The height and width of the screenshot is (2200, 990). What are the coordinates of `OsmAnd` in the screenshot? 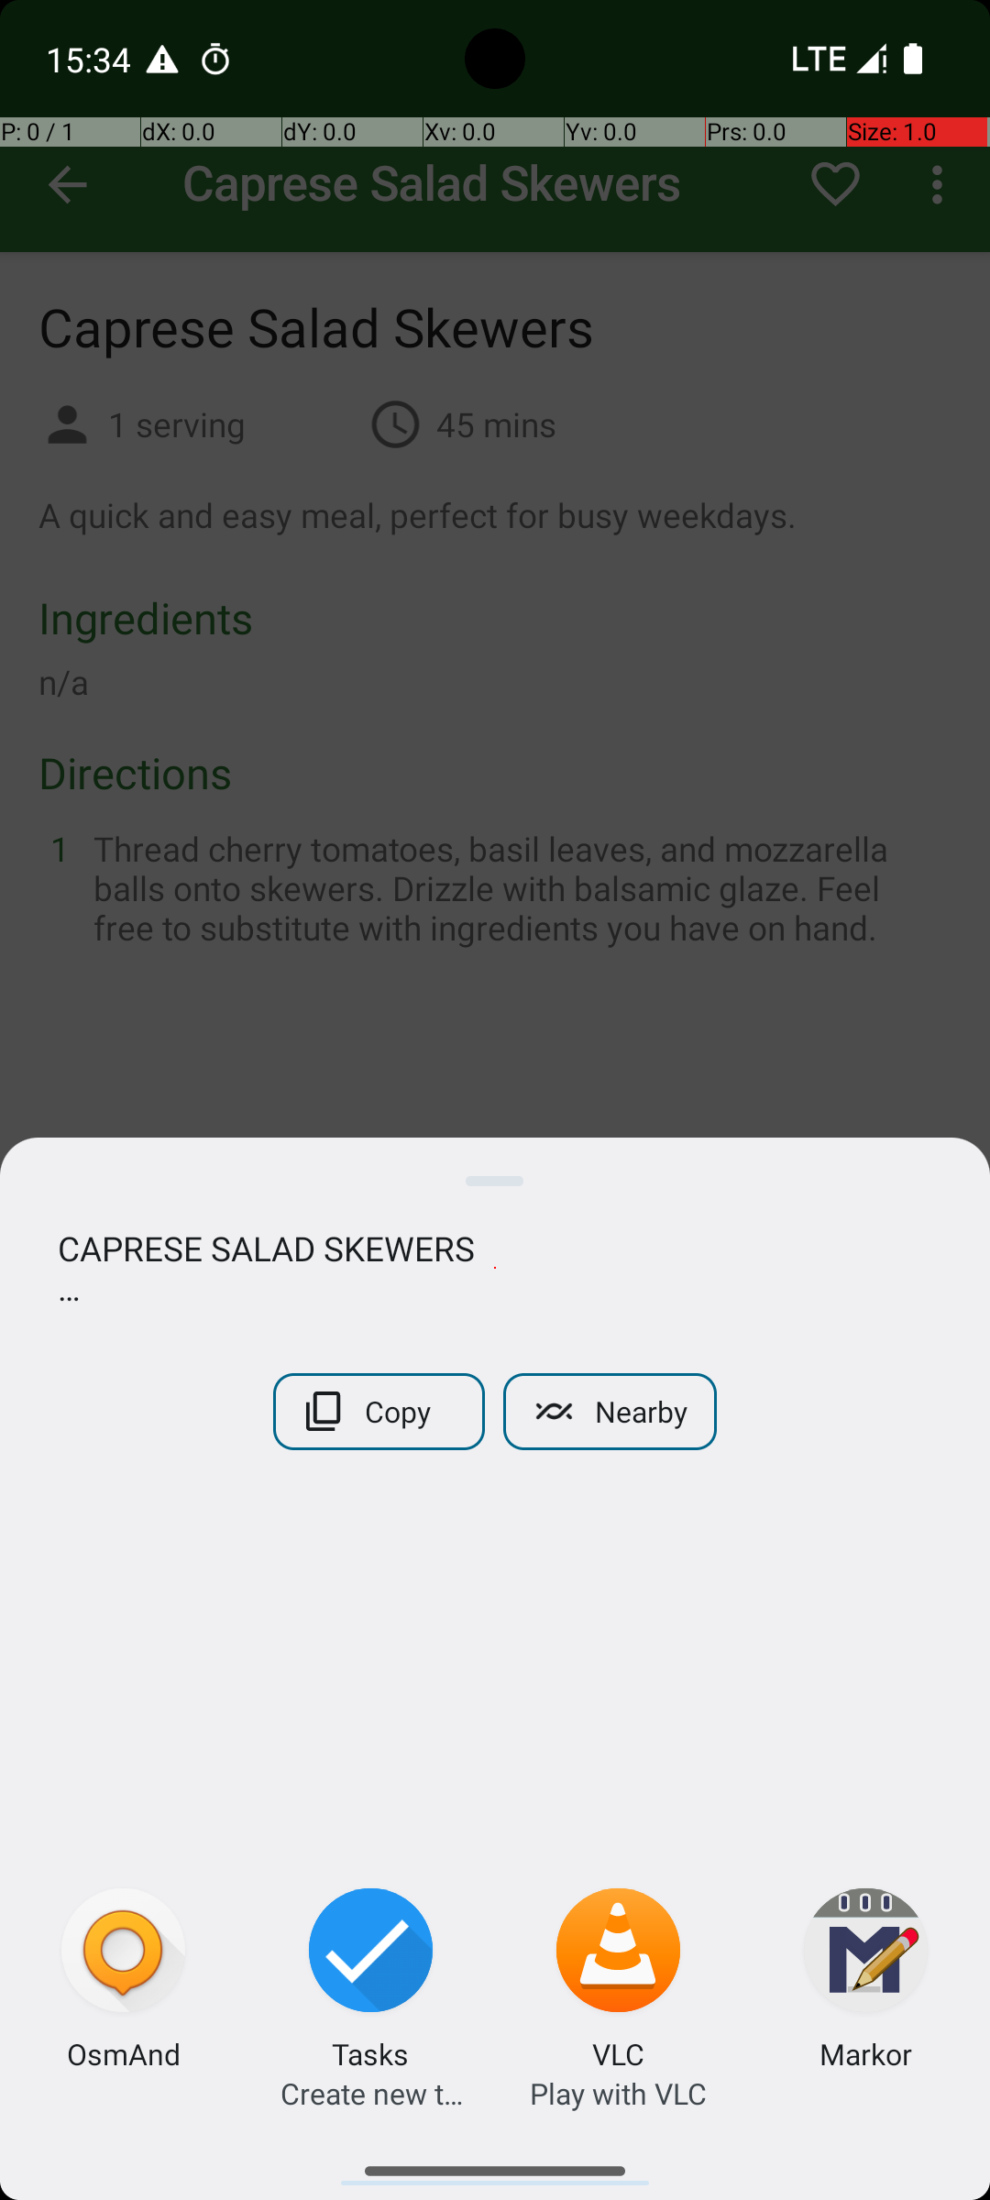 It's located at (124, 2053).